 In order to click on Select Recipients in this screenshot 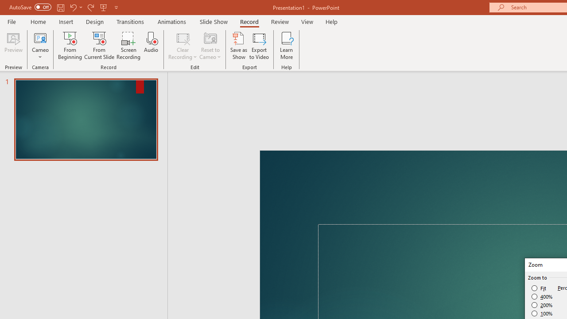, I will do `click(187, 72)`.